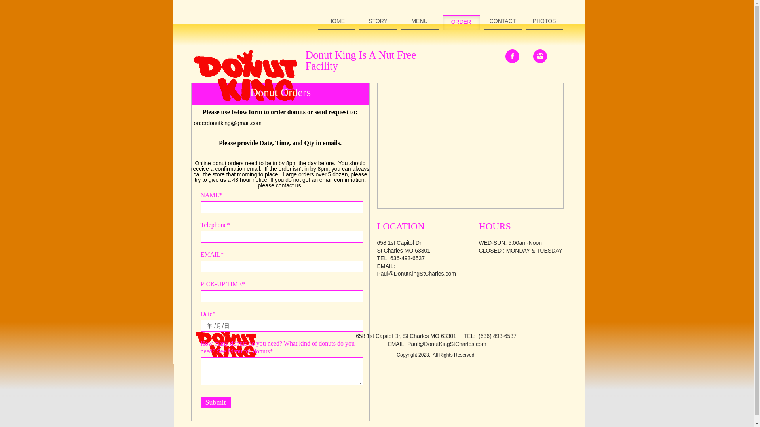 This screenshot has height=427, width=760. I want to click on STORY, so click(378, 22).